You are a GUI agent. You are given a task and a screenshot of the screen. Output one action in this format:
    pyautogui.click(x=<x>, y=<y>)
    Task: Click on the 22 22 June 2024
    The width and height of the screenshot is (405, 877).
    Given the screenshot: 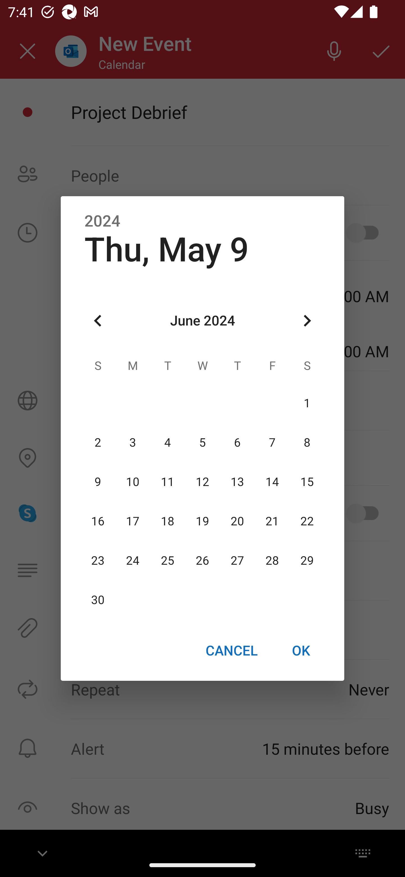 What is the action you would take?
    pyautogui.click(x=307, y=521)
    